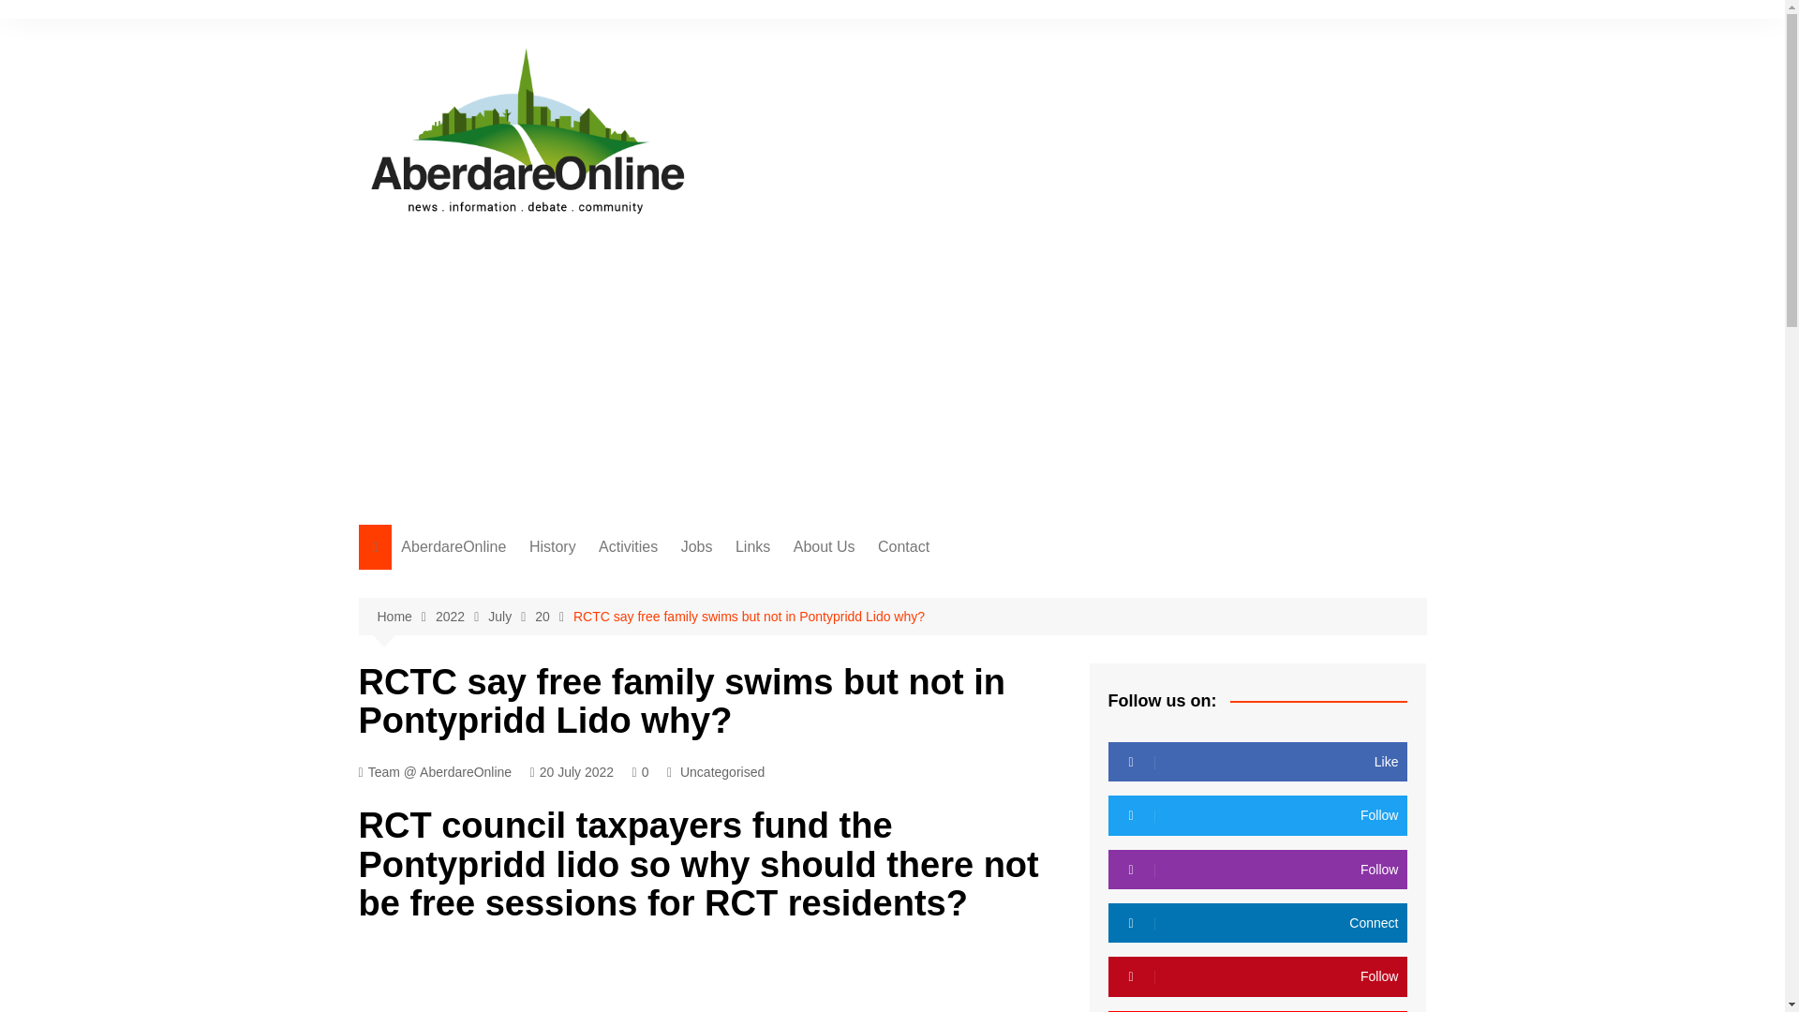  Describe the element at coordinates (622, 647) in the screenshot. I see `Abercynon: a historical walk` at that location.